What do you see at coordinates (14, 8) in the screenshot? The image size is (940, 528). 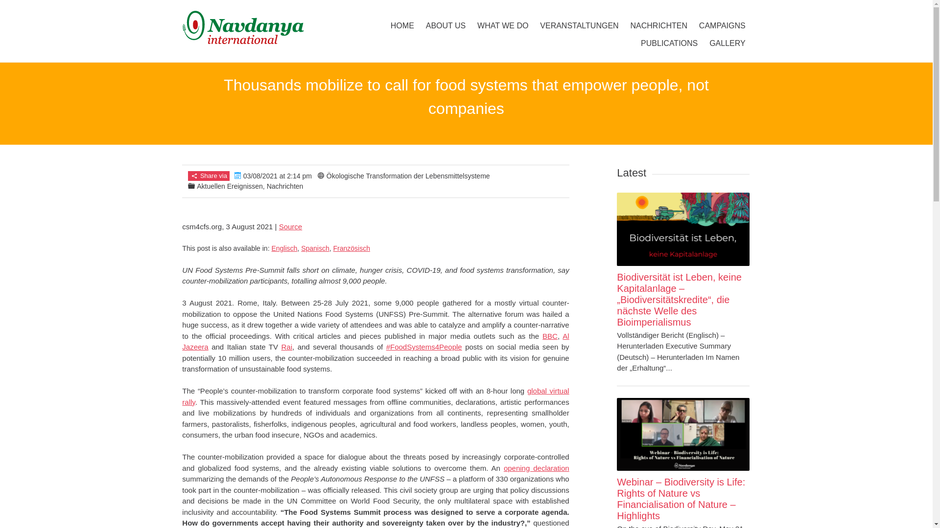 I see `Search` at bounding box center [14, 8].